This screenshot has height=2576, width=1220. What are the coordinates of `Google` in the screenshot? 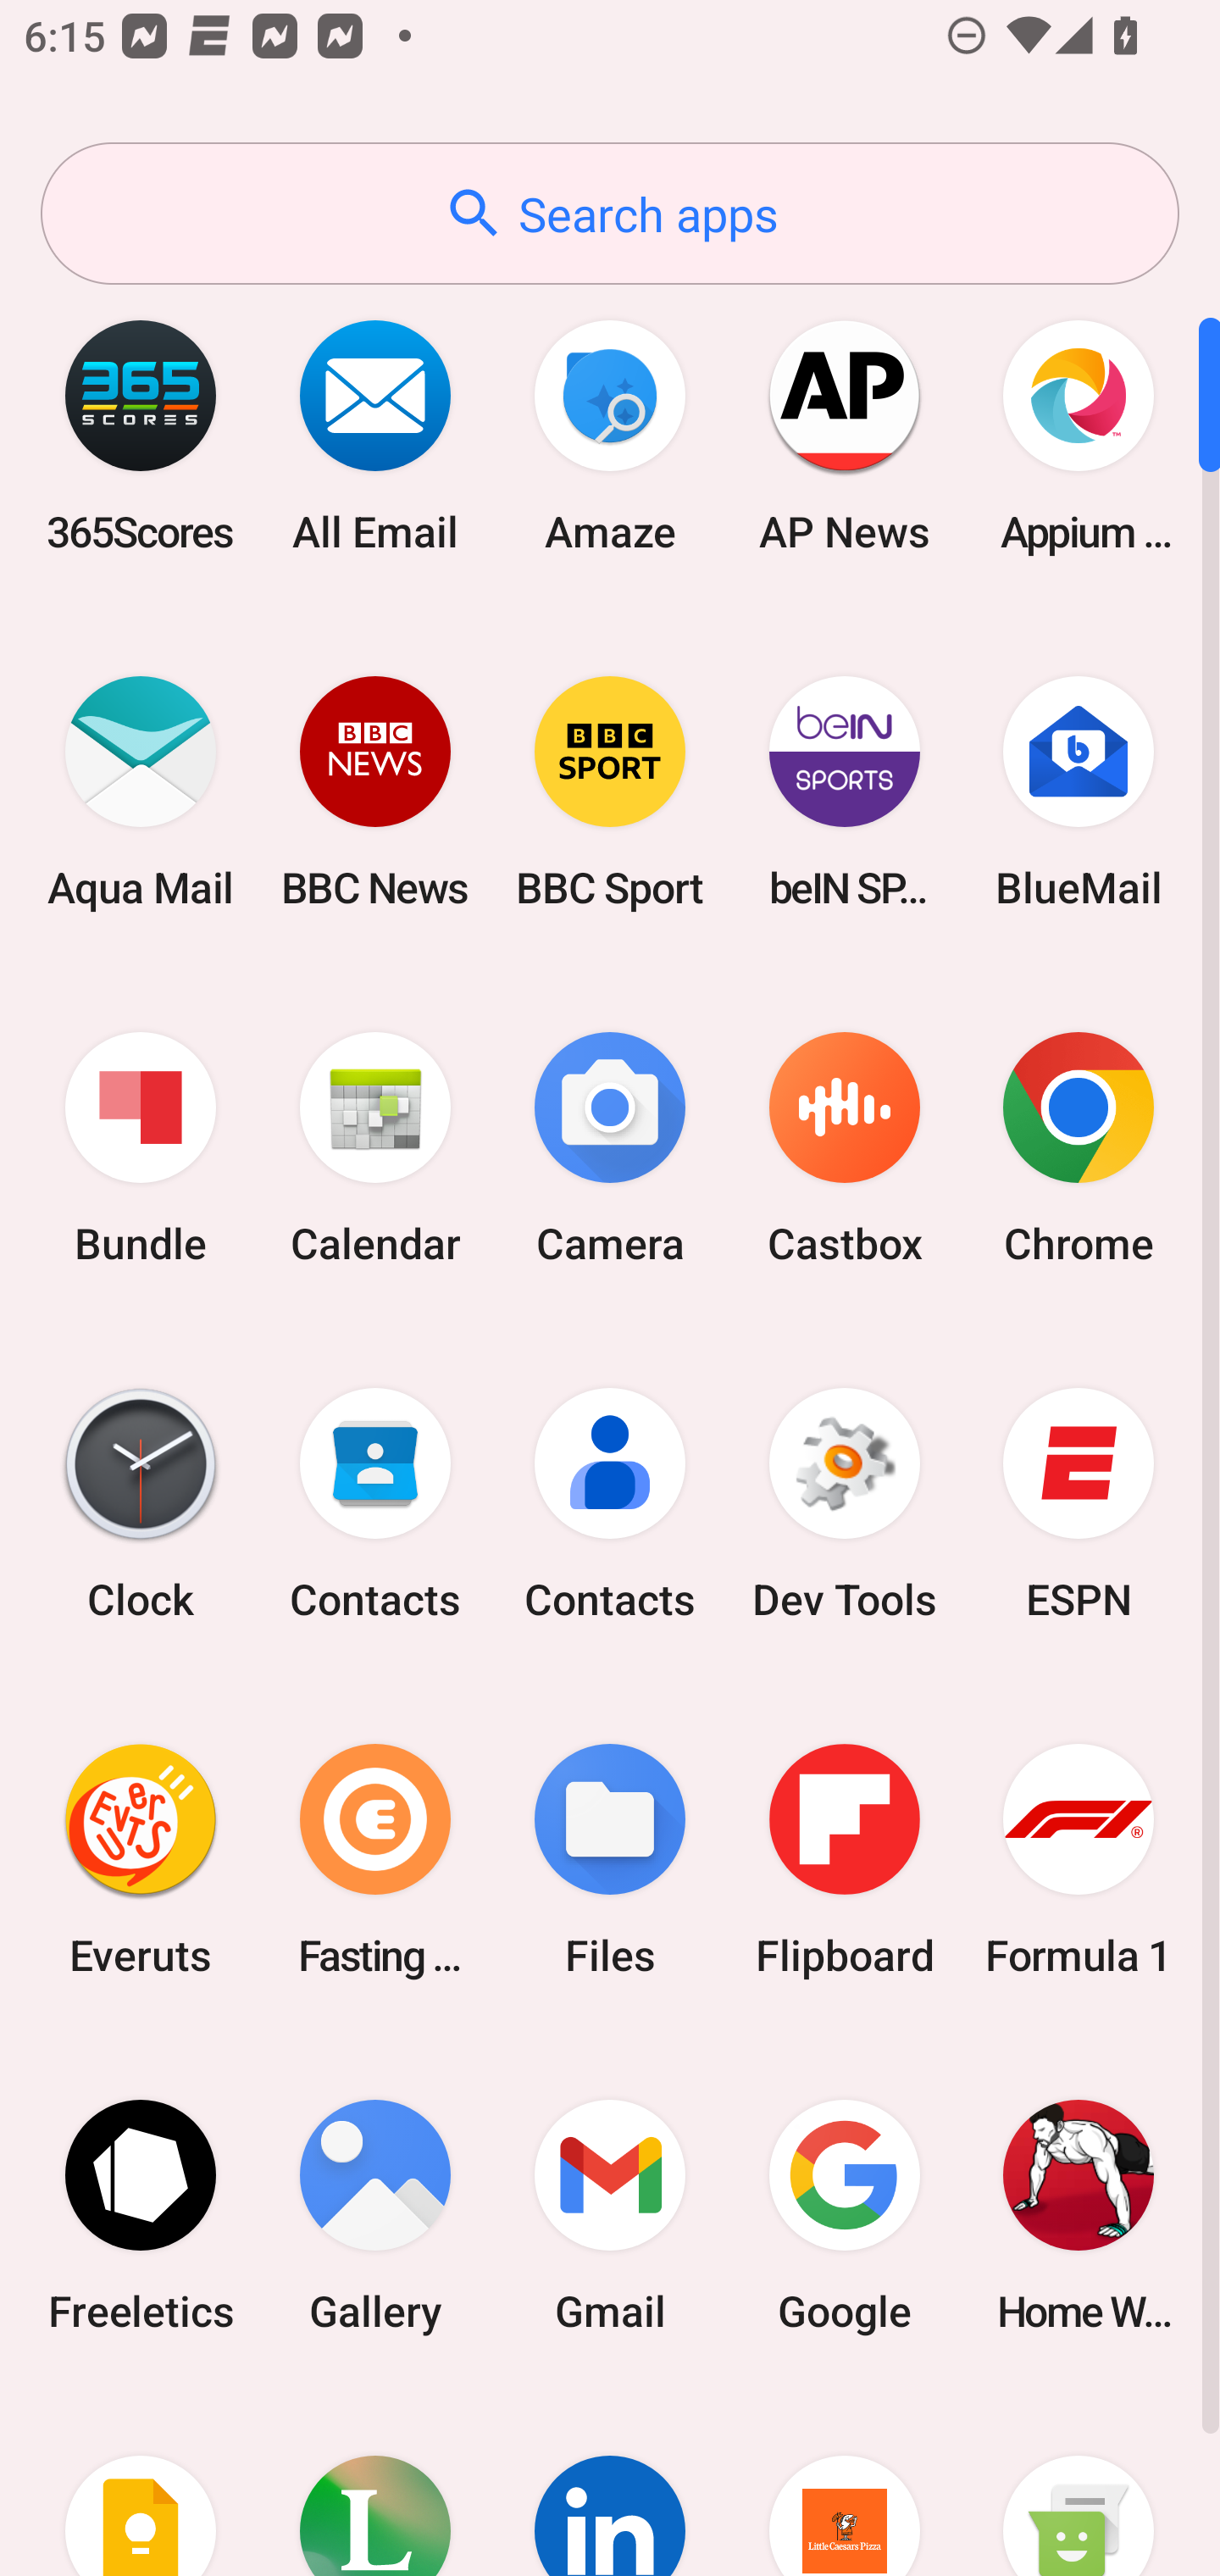 It's located at (844, 2215).